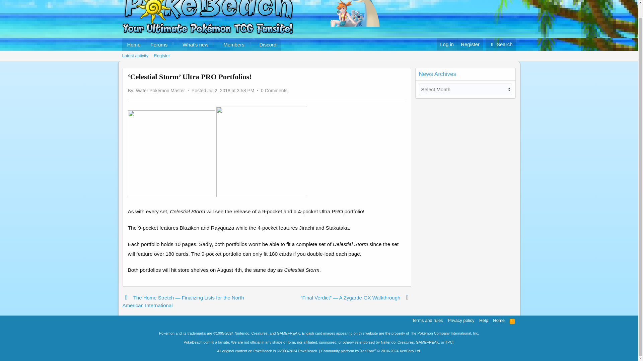  I want to click on 0 Comments, so click(470, 44).